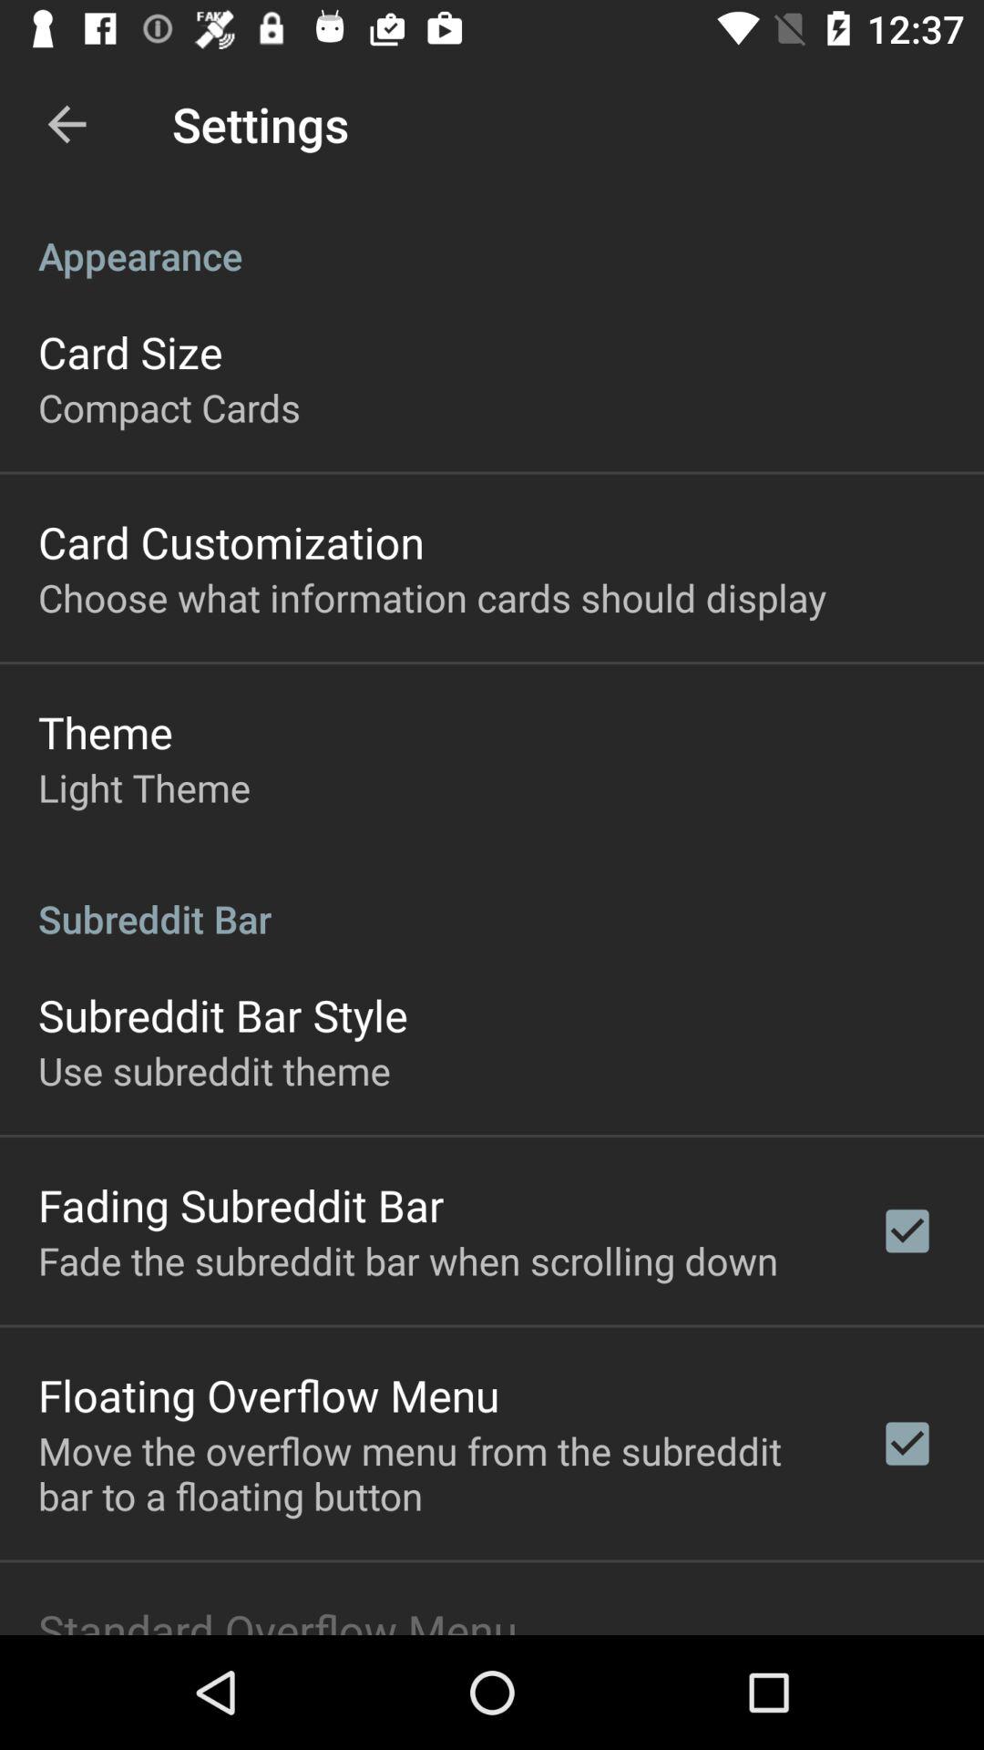 The image size is (984, 1750). Describe the element at coordinates (214, 1070) in the screenshot. I see `press the icon below the subreddit bar style` at that location.